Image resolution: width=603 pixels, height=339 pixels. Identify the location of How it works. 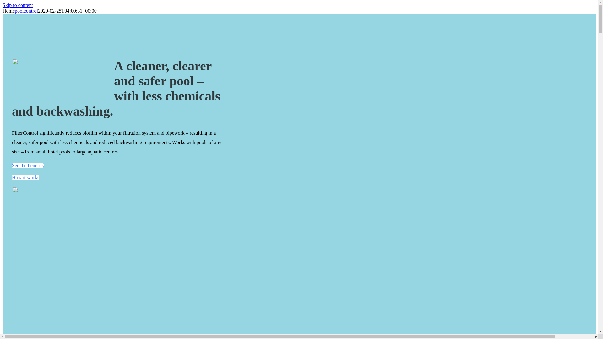
(26, 178).